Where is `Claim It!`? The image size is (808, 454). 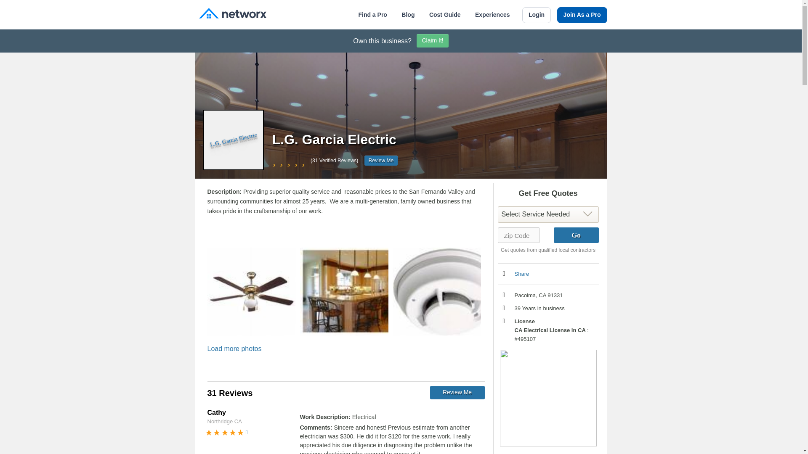
Claim It! is located at coordinates (433, 41).